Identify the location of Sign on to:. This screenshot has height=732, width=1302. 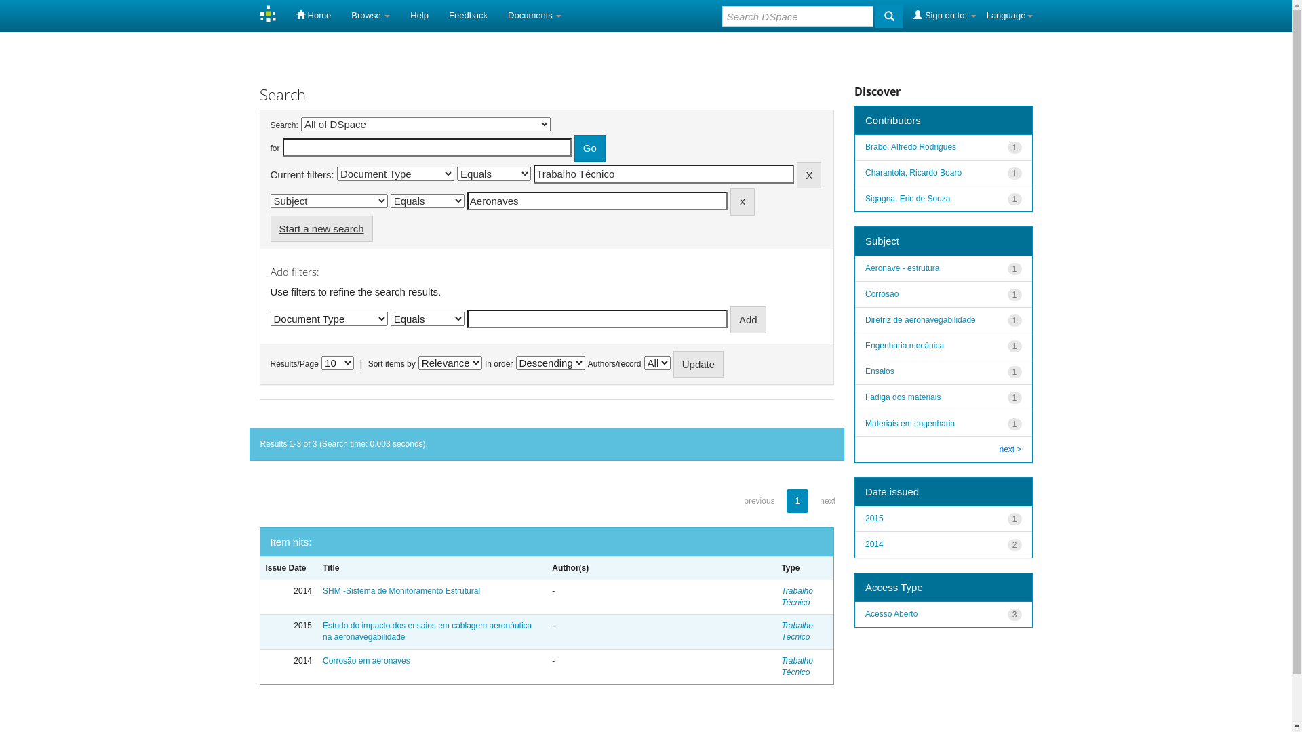
(945, 15).